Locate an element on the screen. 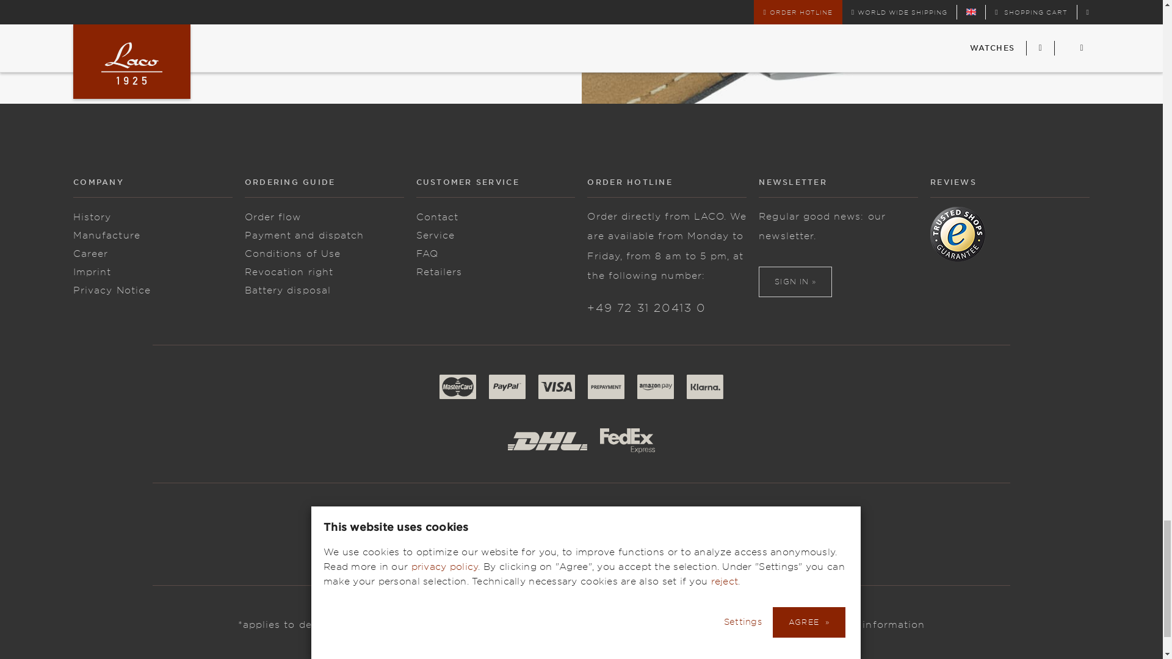 The width and height of the screenshot is (1172, 659). twitter is located at coordinates (480, 534).